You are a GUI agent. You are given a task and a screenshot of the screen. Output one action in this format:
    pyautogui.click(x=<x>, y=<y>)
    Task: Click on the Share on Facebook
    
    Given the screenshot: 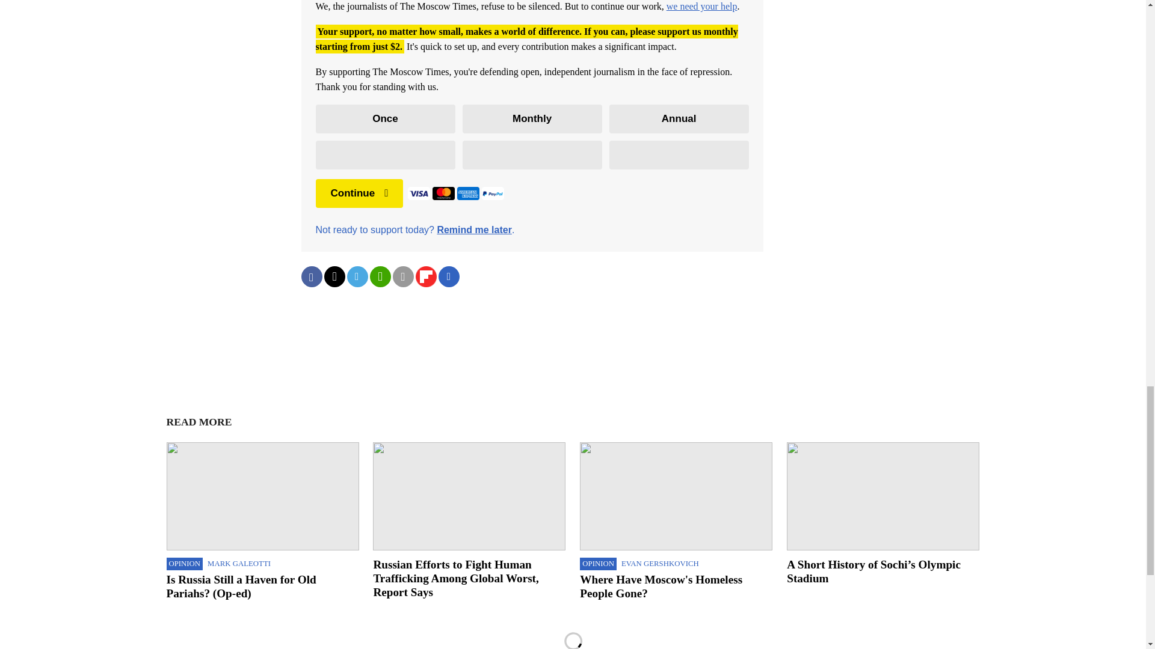 What is the action you would take?
    pyautogui.click(x=311, y=276)
    